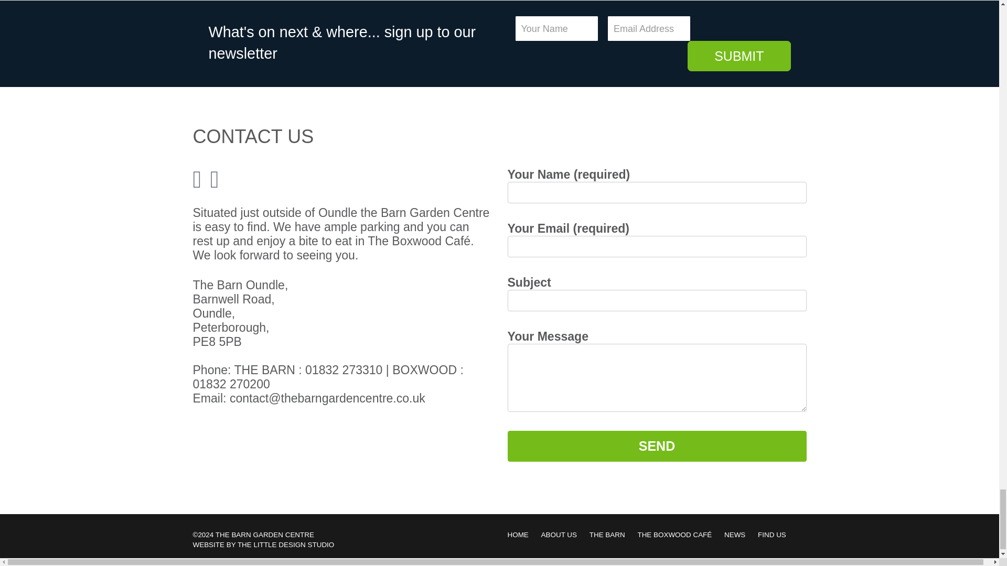  I want to click on ABOUT US, so click(564, 535).